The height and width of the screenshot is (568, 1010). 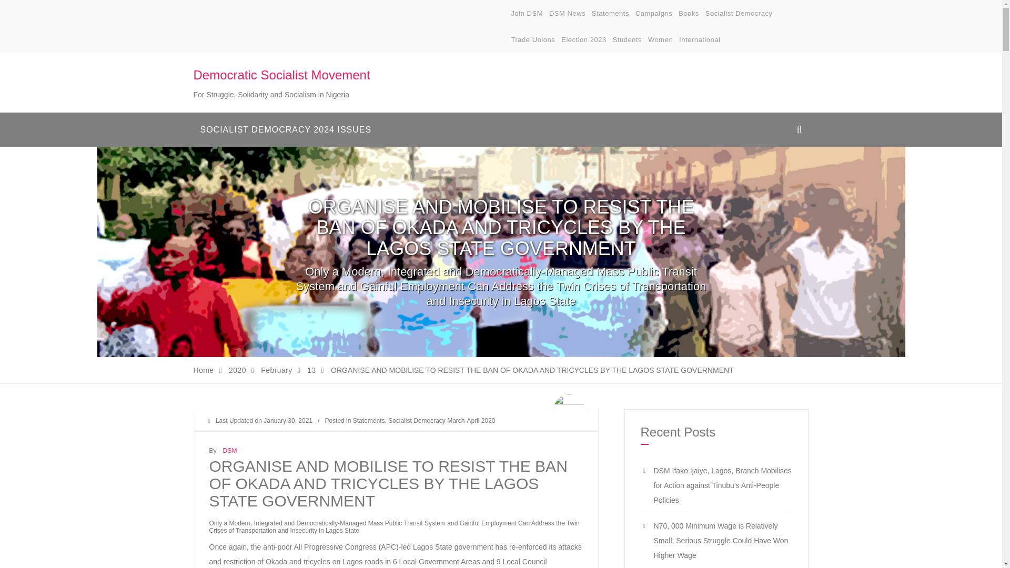 What do you see at coordinates (238, 370) in the screenshot?
I see `2020` at bounding box center [238, 370].